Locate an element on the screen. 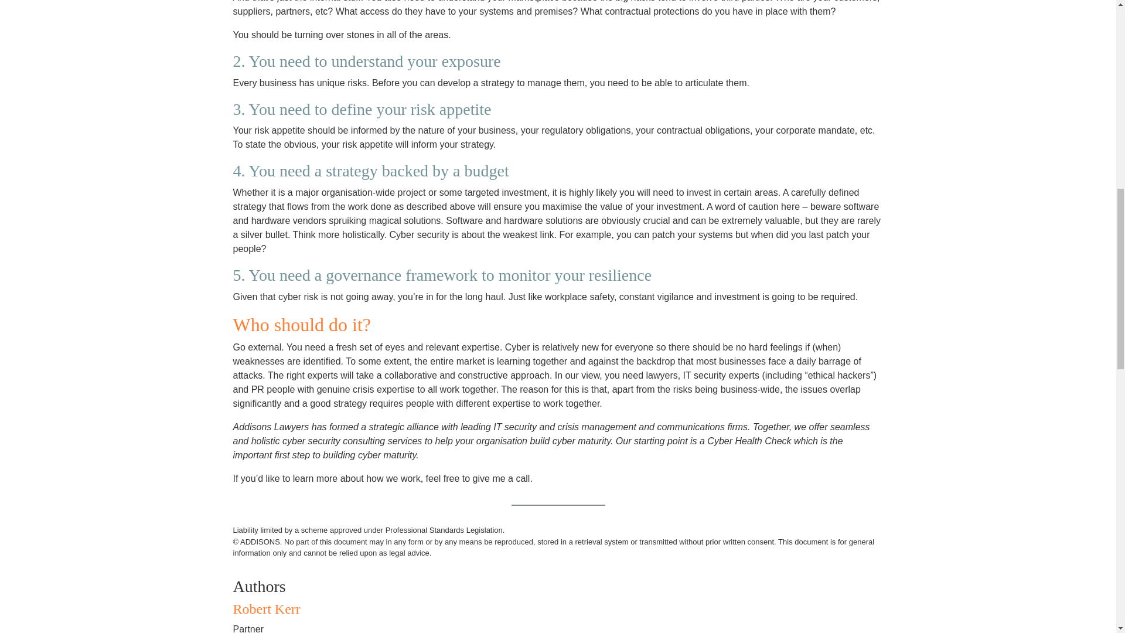  Robert Kerr is located at coordinates (266, 608).